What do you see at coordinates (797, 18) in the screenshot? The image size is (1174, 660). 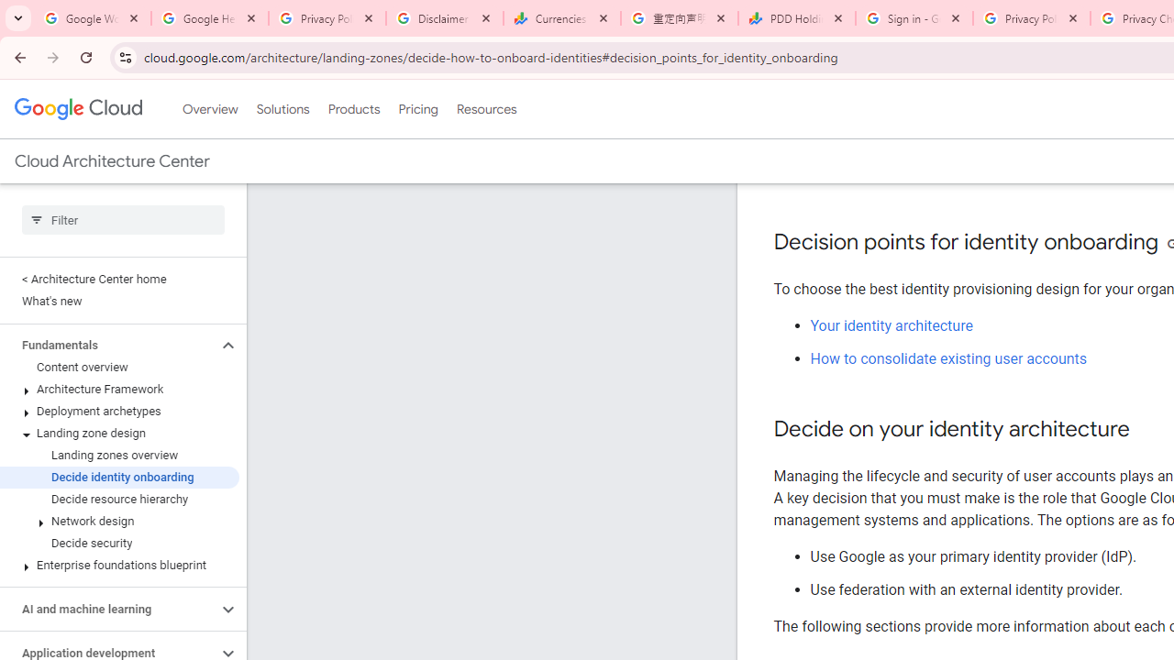 I see `PDD Holdings Inc - ADR (PDD) Price & News - Google Finance` at bounding box center [797, 18].